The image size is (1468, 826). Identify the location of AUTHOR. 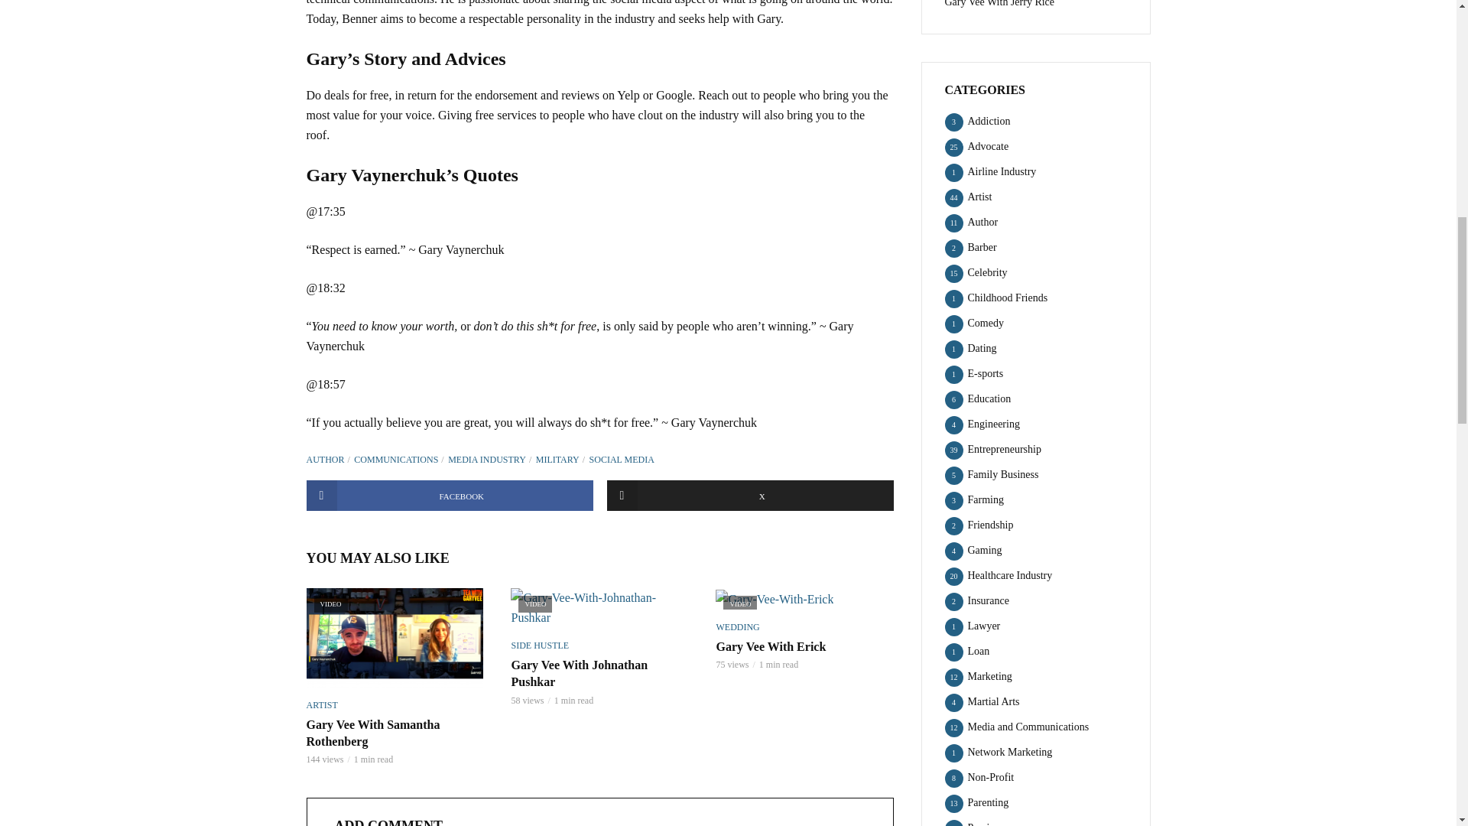
(327, 460).